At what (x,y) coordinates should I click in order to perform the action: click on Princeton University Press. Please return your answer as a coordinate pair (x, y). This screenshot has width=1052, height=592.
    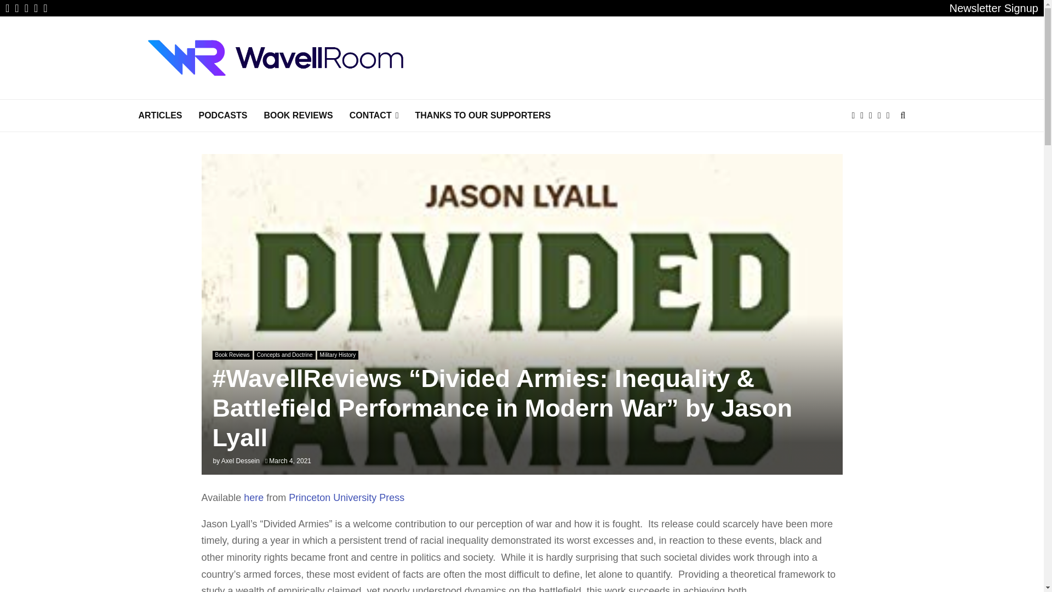
    Looking at the image, I should click on (346, 498).